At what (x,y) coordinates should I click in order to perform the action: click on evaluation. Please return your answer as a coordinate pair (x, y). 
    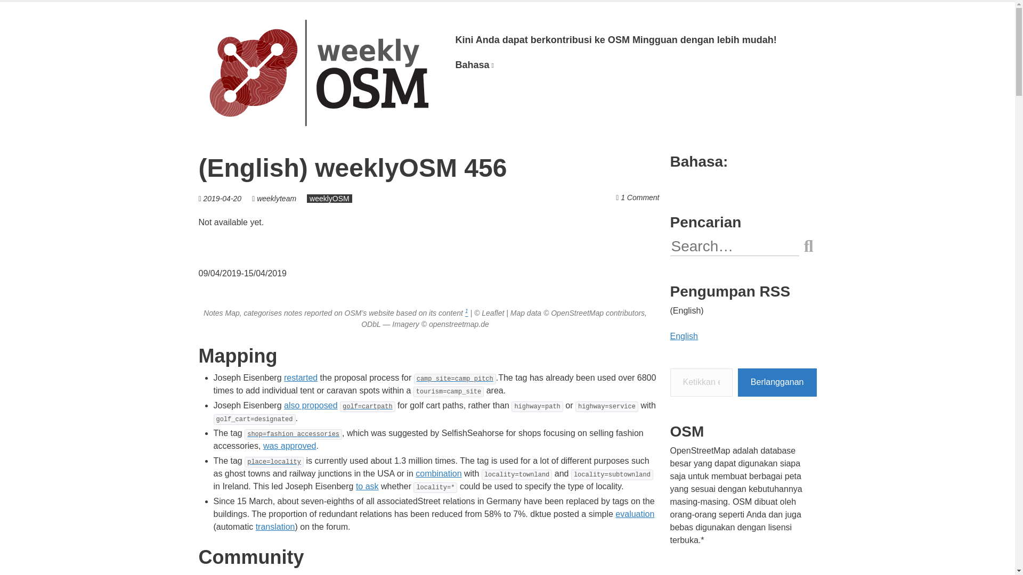
    Looking at the image, I should click on (635, 514).